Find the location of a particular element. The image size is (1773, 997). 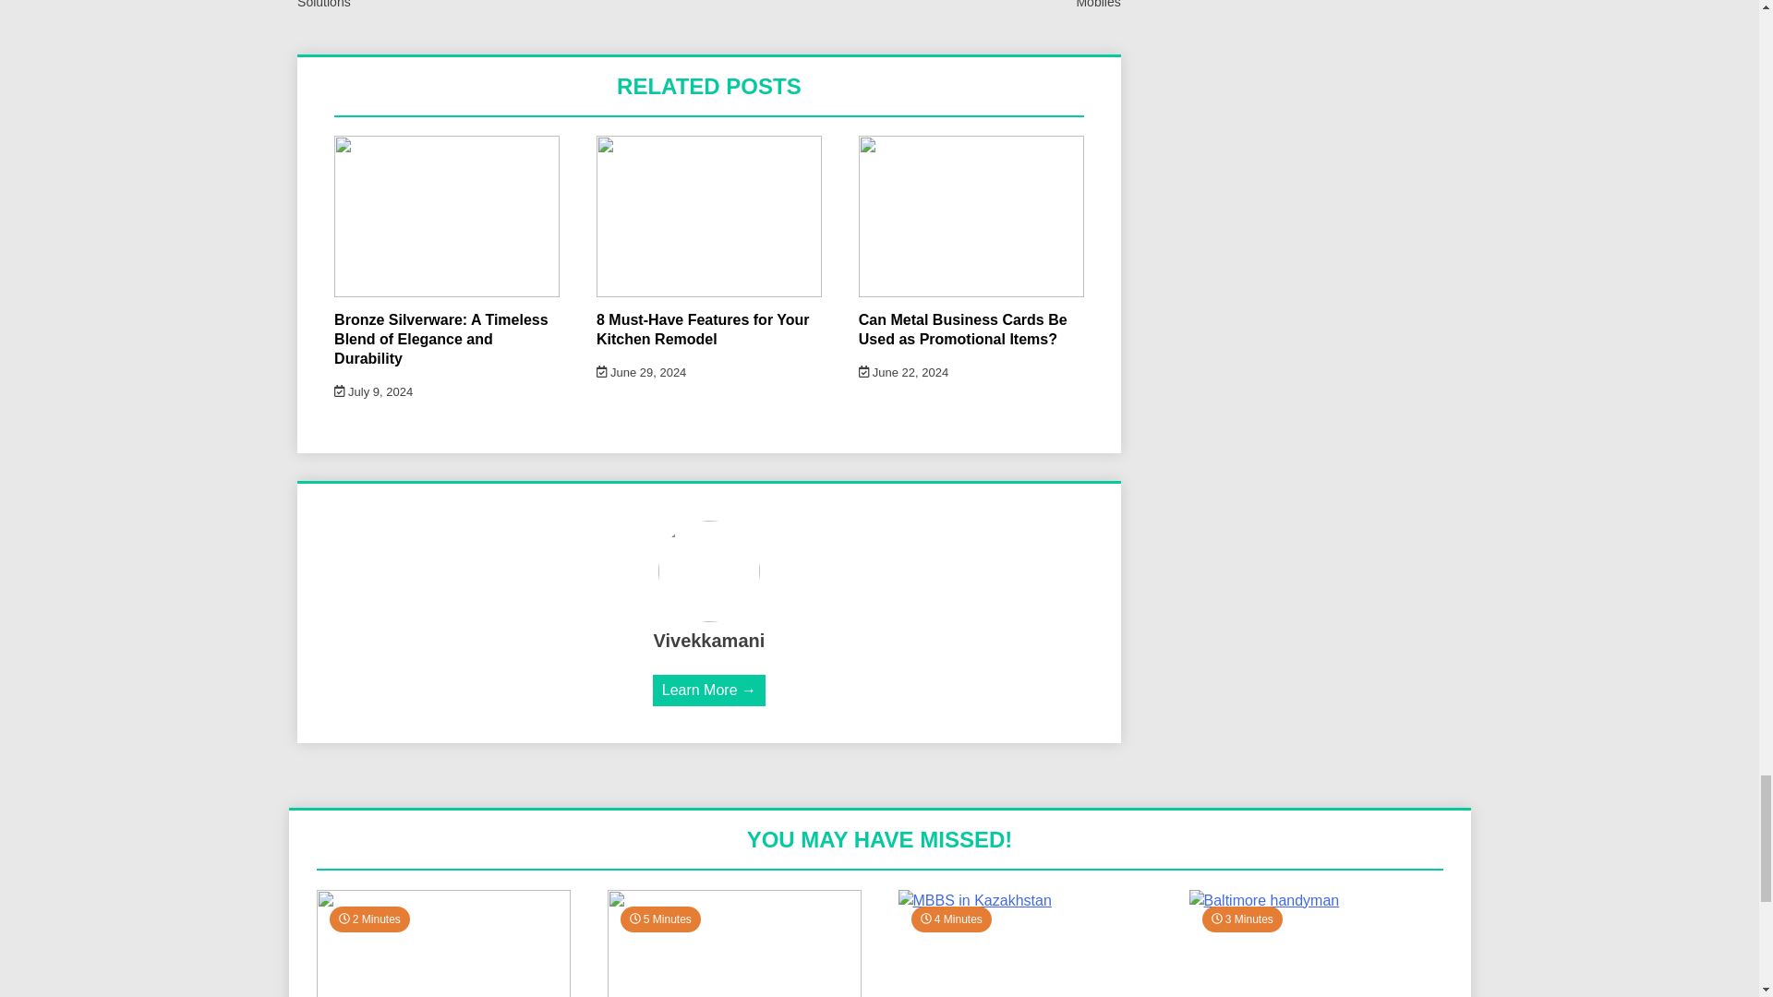

Estimated Reading Time of Article is located at coordinates (368, 919).